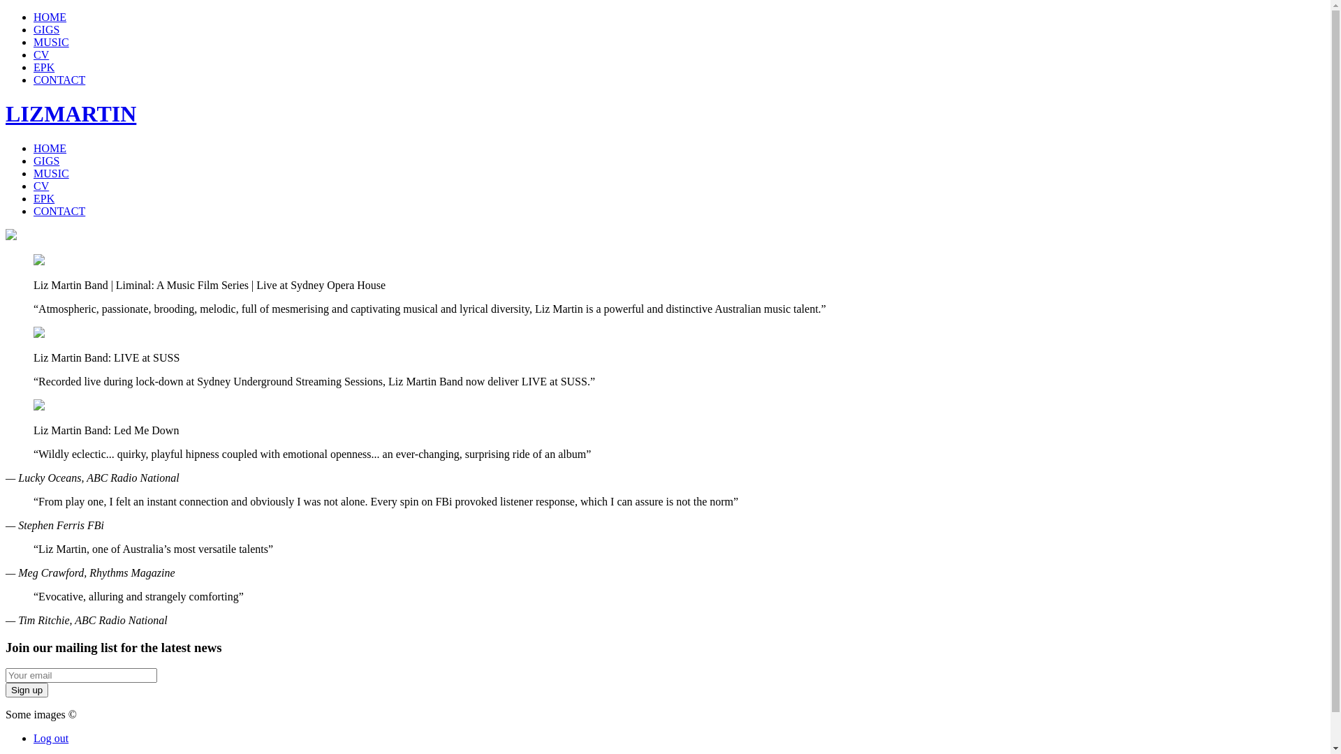  Describe the element at coordinates (41, 54) in the screenshot. I see `CV` at that location.